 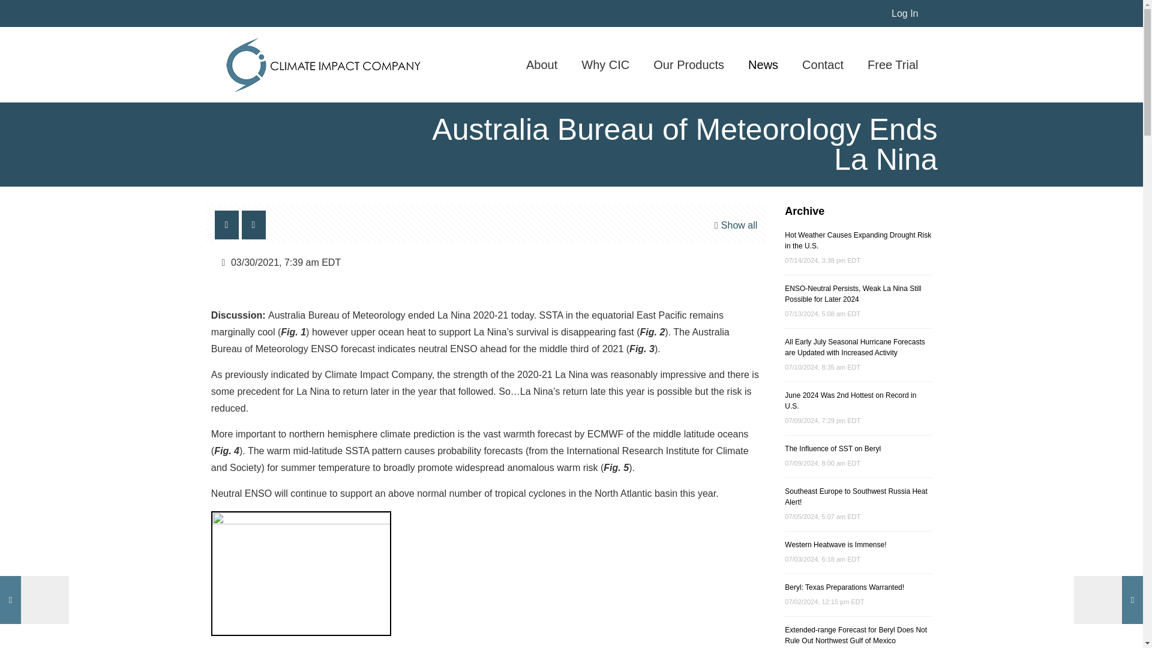 I want to click on Climate Impact Company, so click(x=323, y=64).